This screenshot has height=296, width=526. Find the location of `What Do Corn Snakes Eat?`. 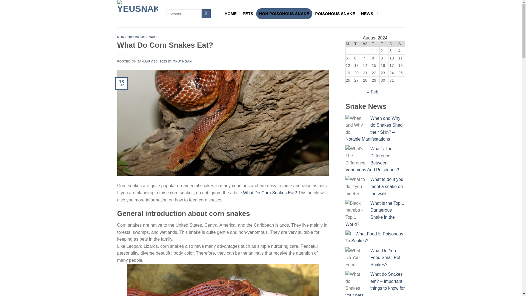

What Do Corn Snakes Eat? is located at coordinates (270, 193).